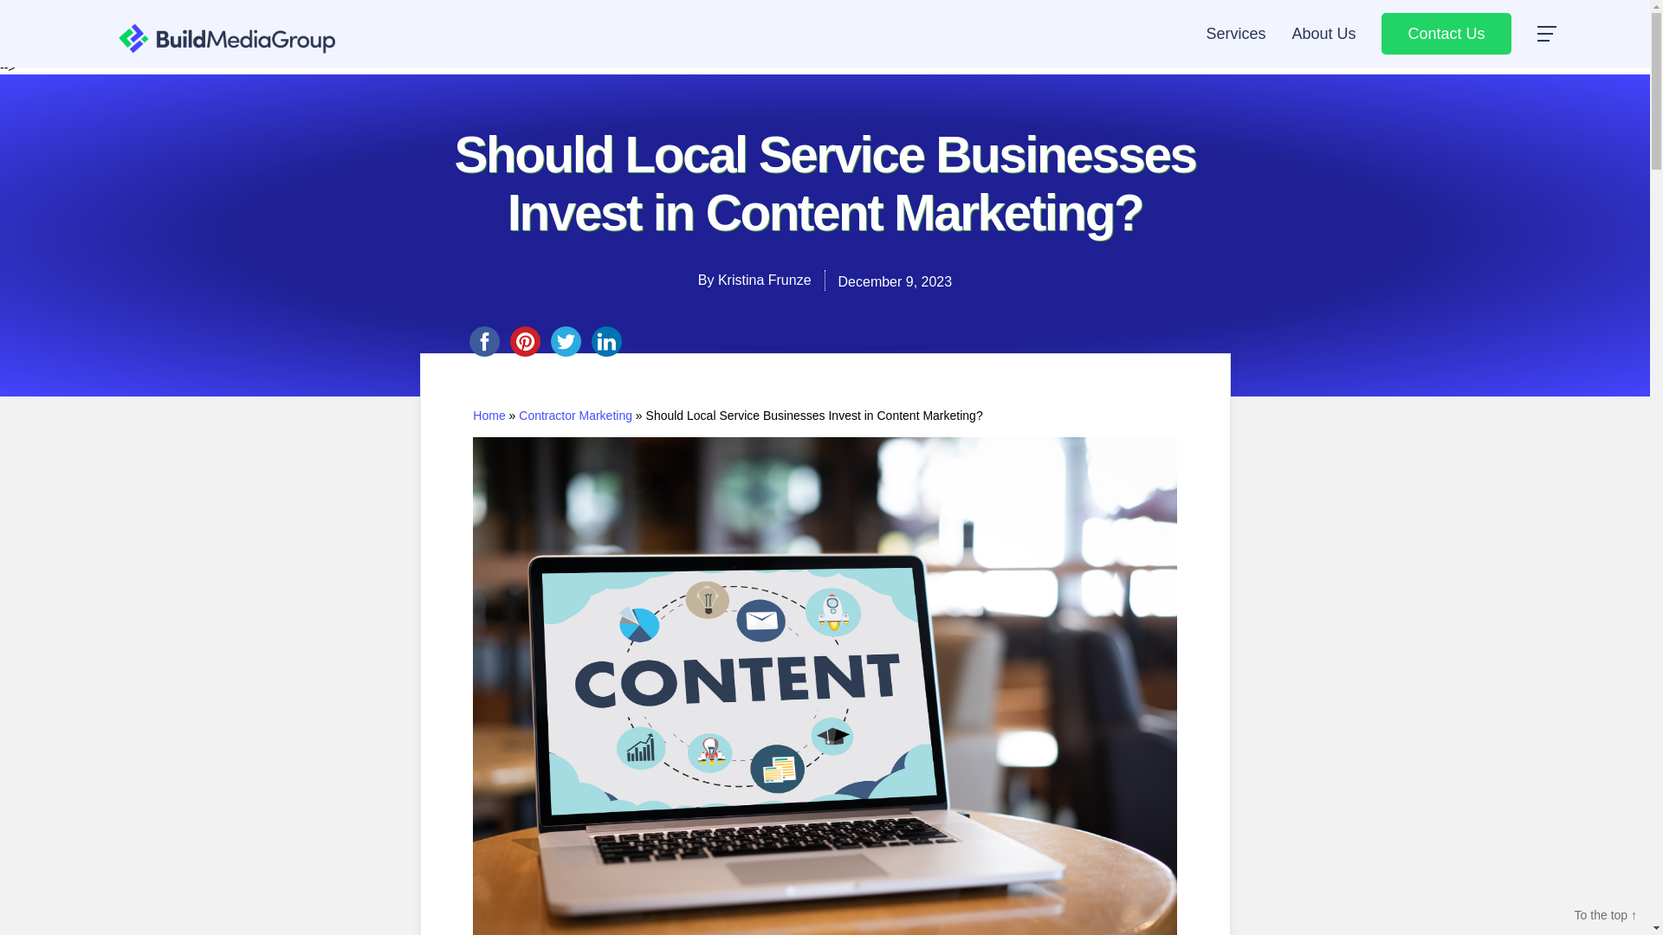 The height and width of the screenshot is (935, 1663). Describe the element at coordinates (1323, 33) in the screenshot. I see `About Us` at that location.